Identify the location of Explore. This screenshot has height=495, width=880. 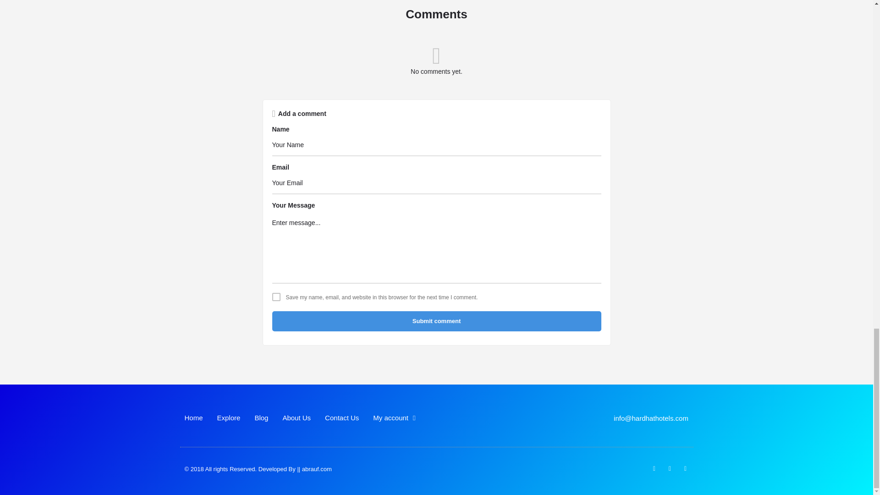
(229, 418).